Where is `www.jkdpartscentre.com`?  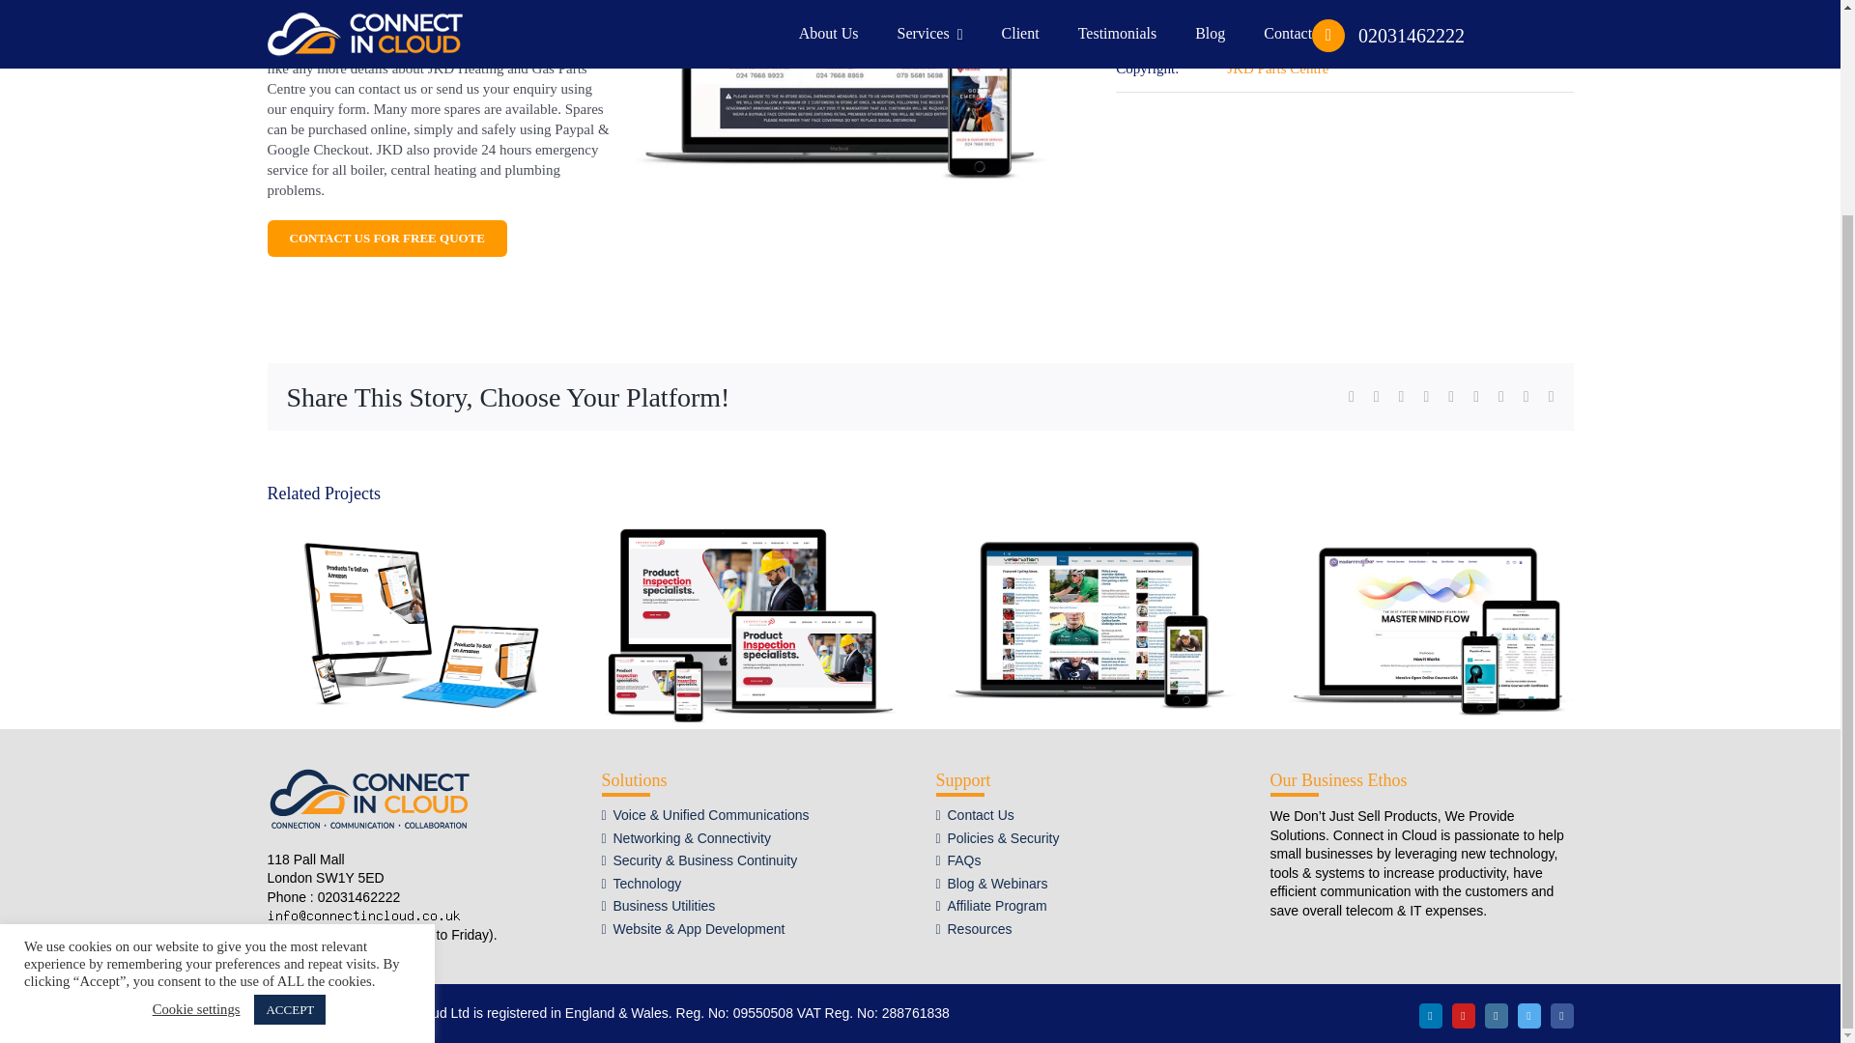
www.jkdpartscentre.com is located at coordinates (1298, 21).